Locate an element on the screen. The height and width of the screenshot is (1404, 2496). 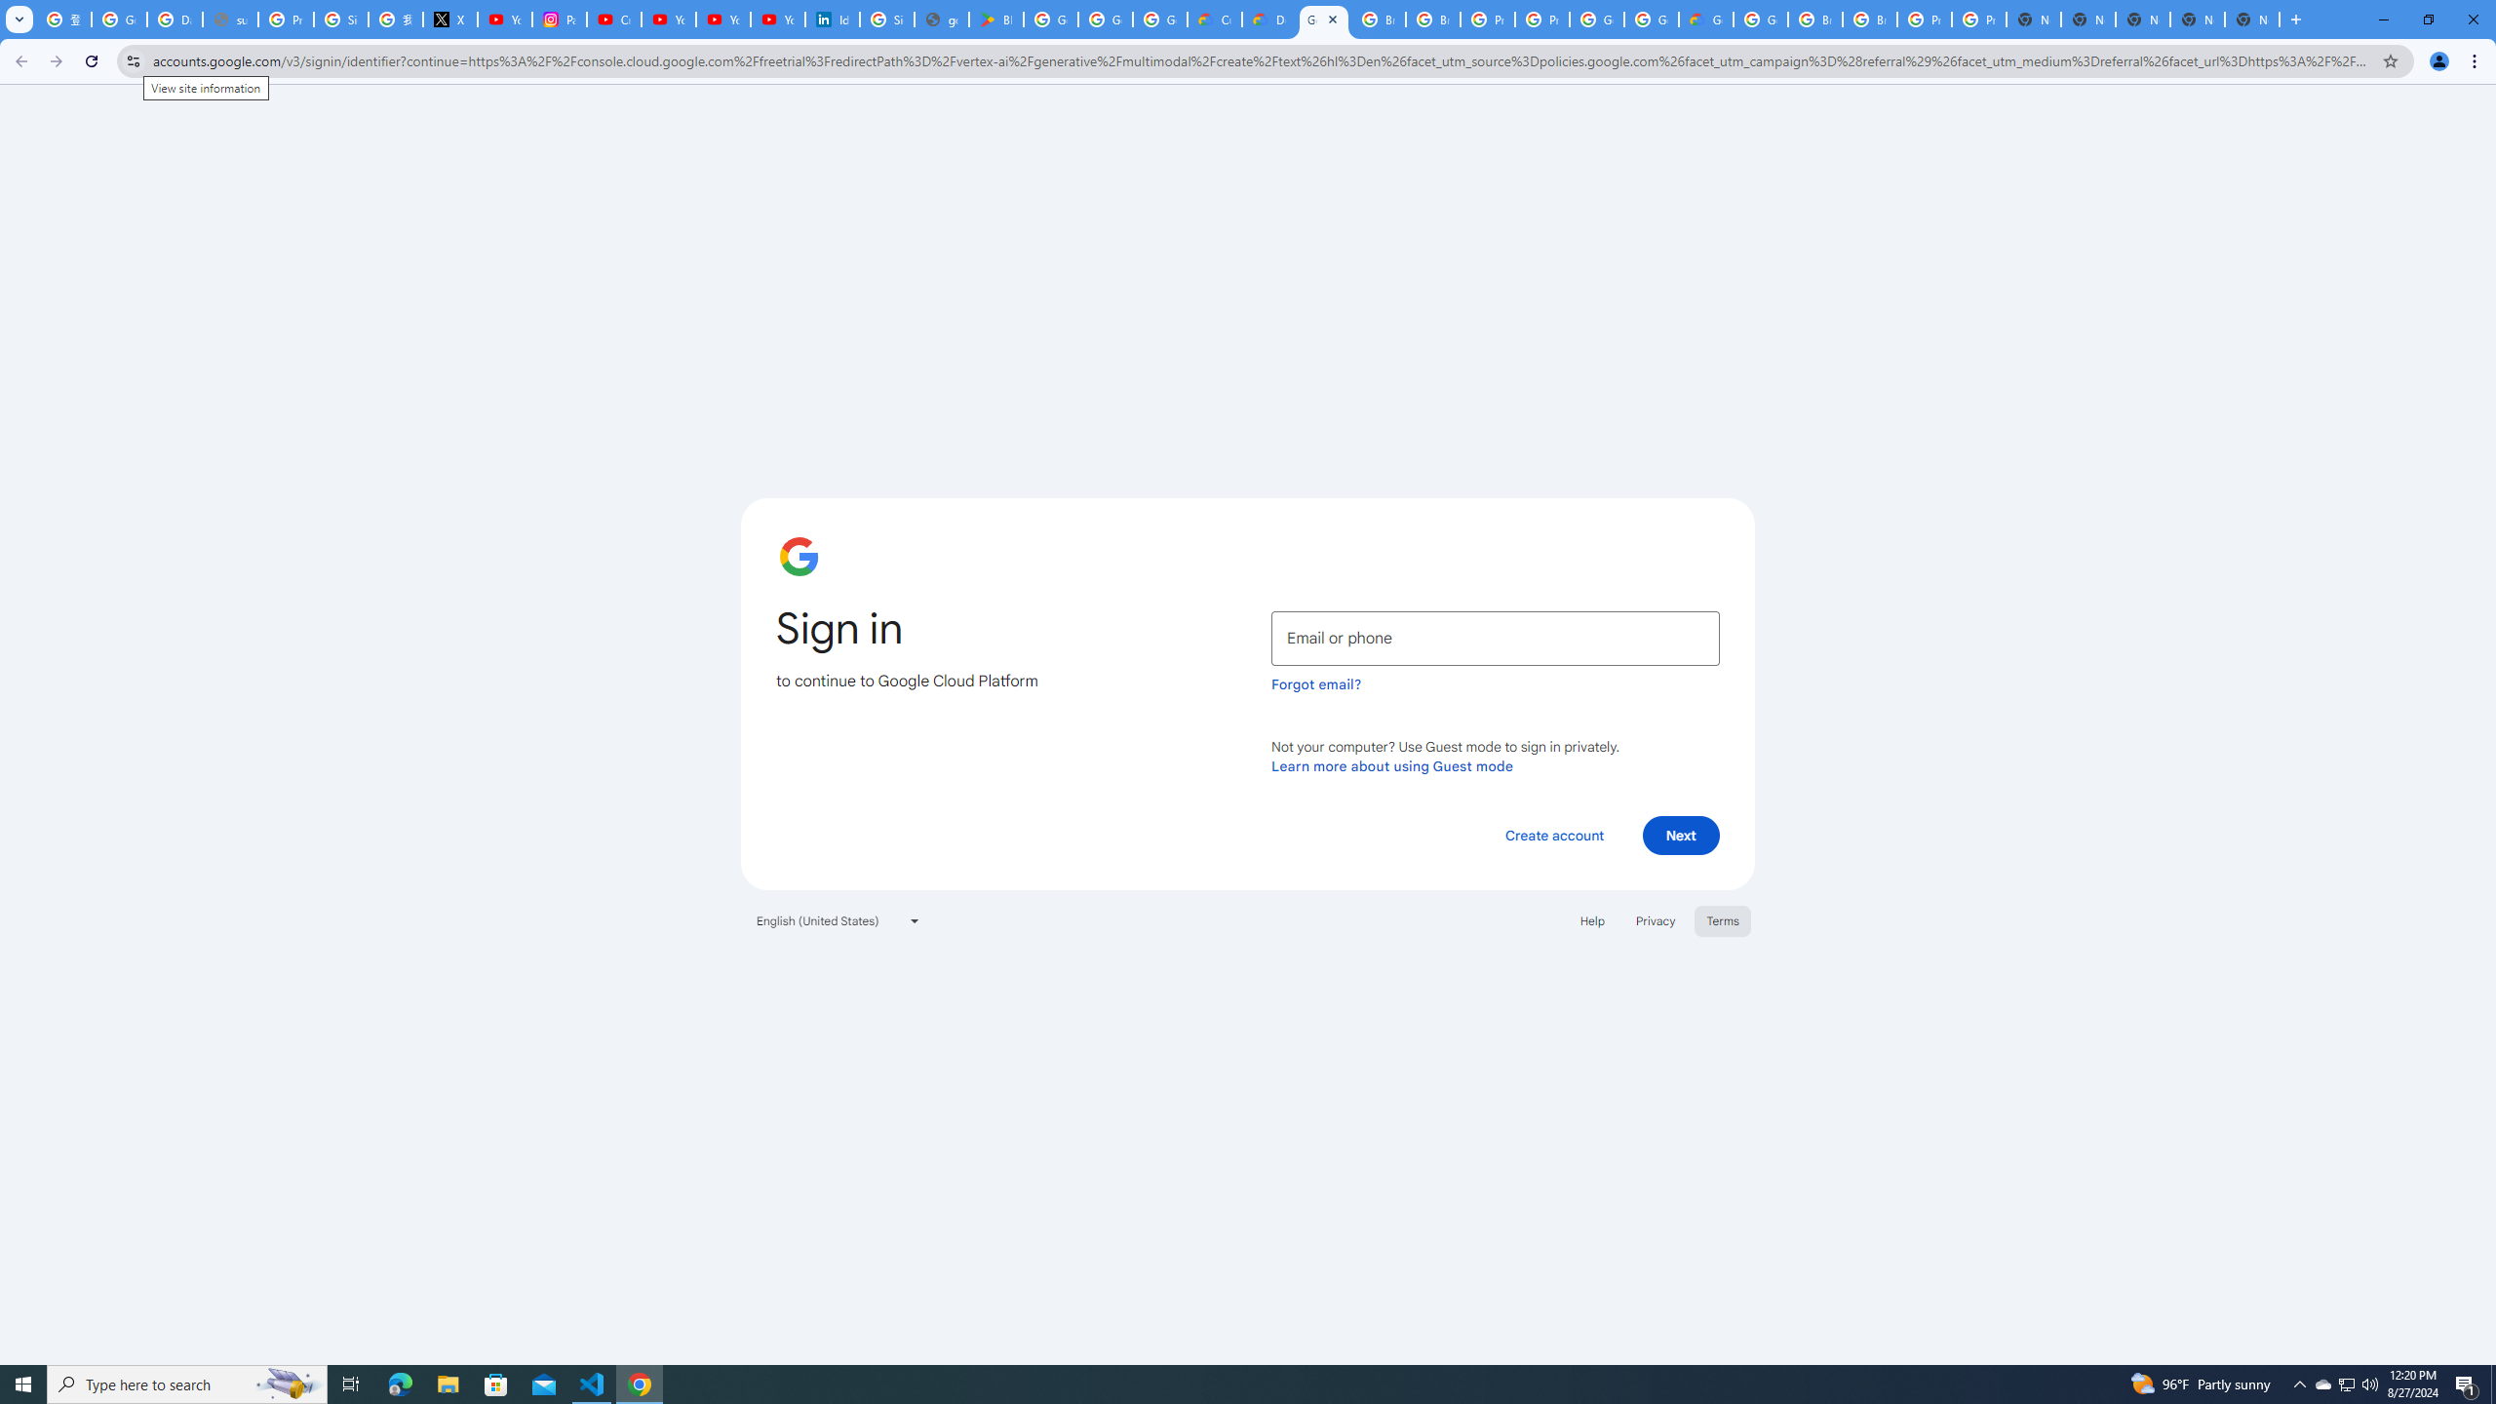
New Tab is located at coordinates (2252, 19).